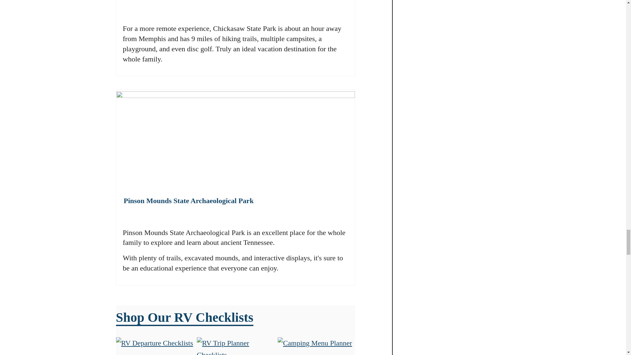 This screenshot has height=355, width=631. I want to click on Chickasaw State Park, so click(158, 1).